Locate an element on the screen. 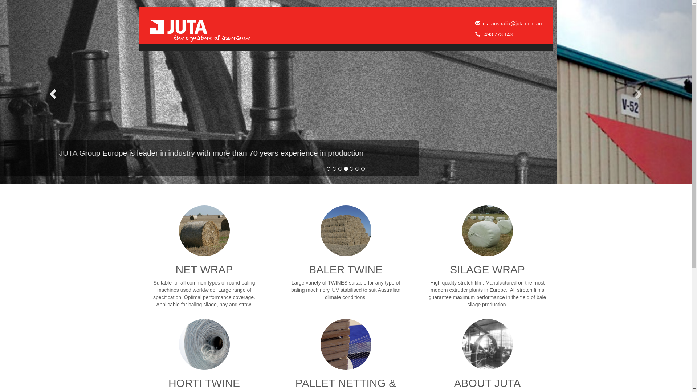 The image size is (697, 392). Next is located at coordinates (640, 92).